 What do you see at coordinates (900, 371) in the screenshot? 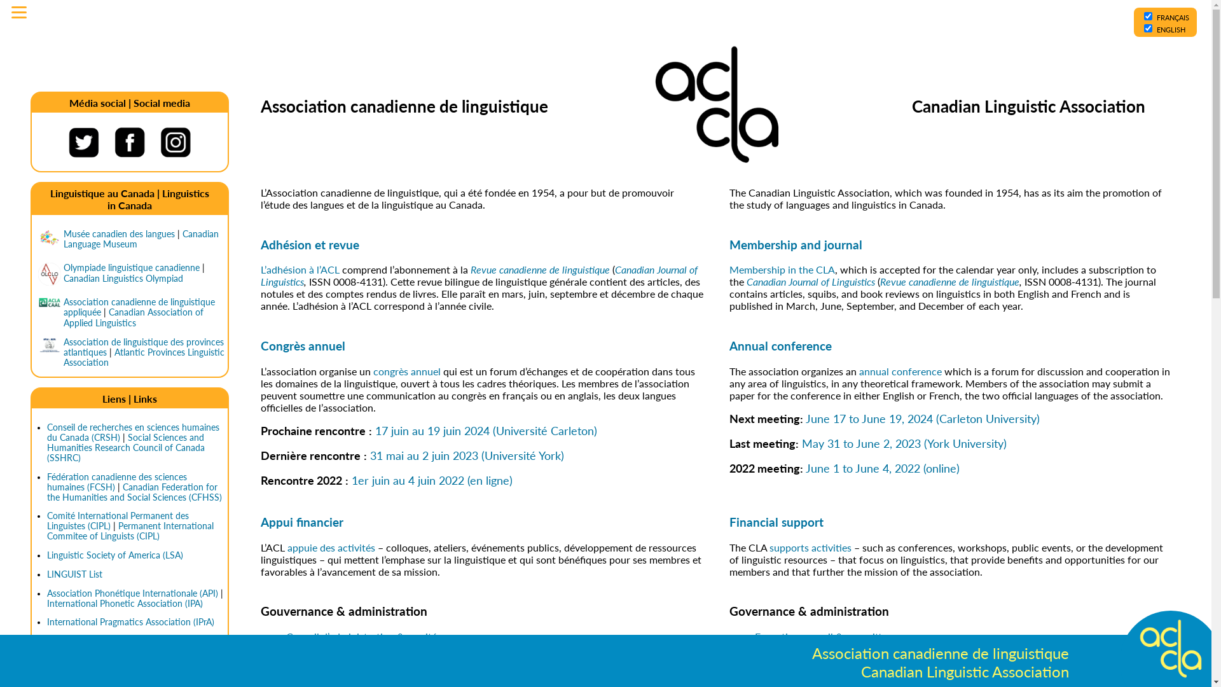
I see `annual conference` at bounding box center [900, 371].